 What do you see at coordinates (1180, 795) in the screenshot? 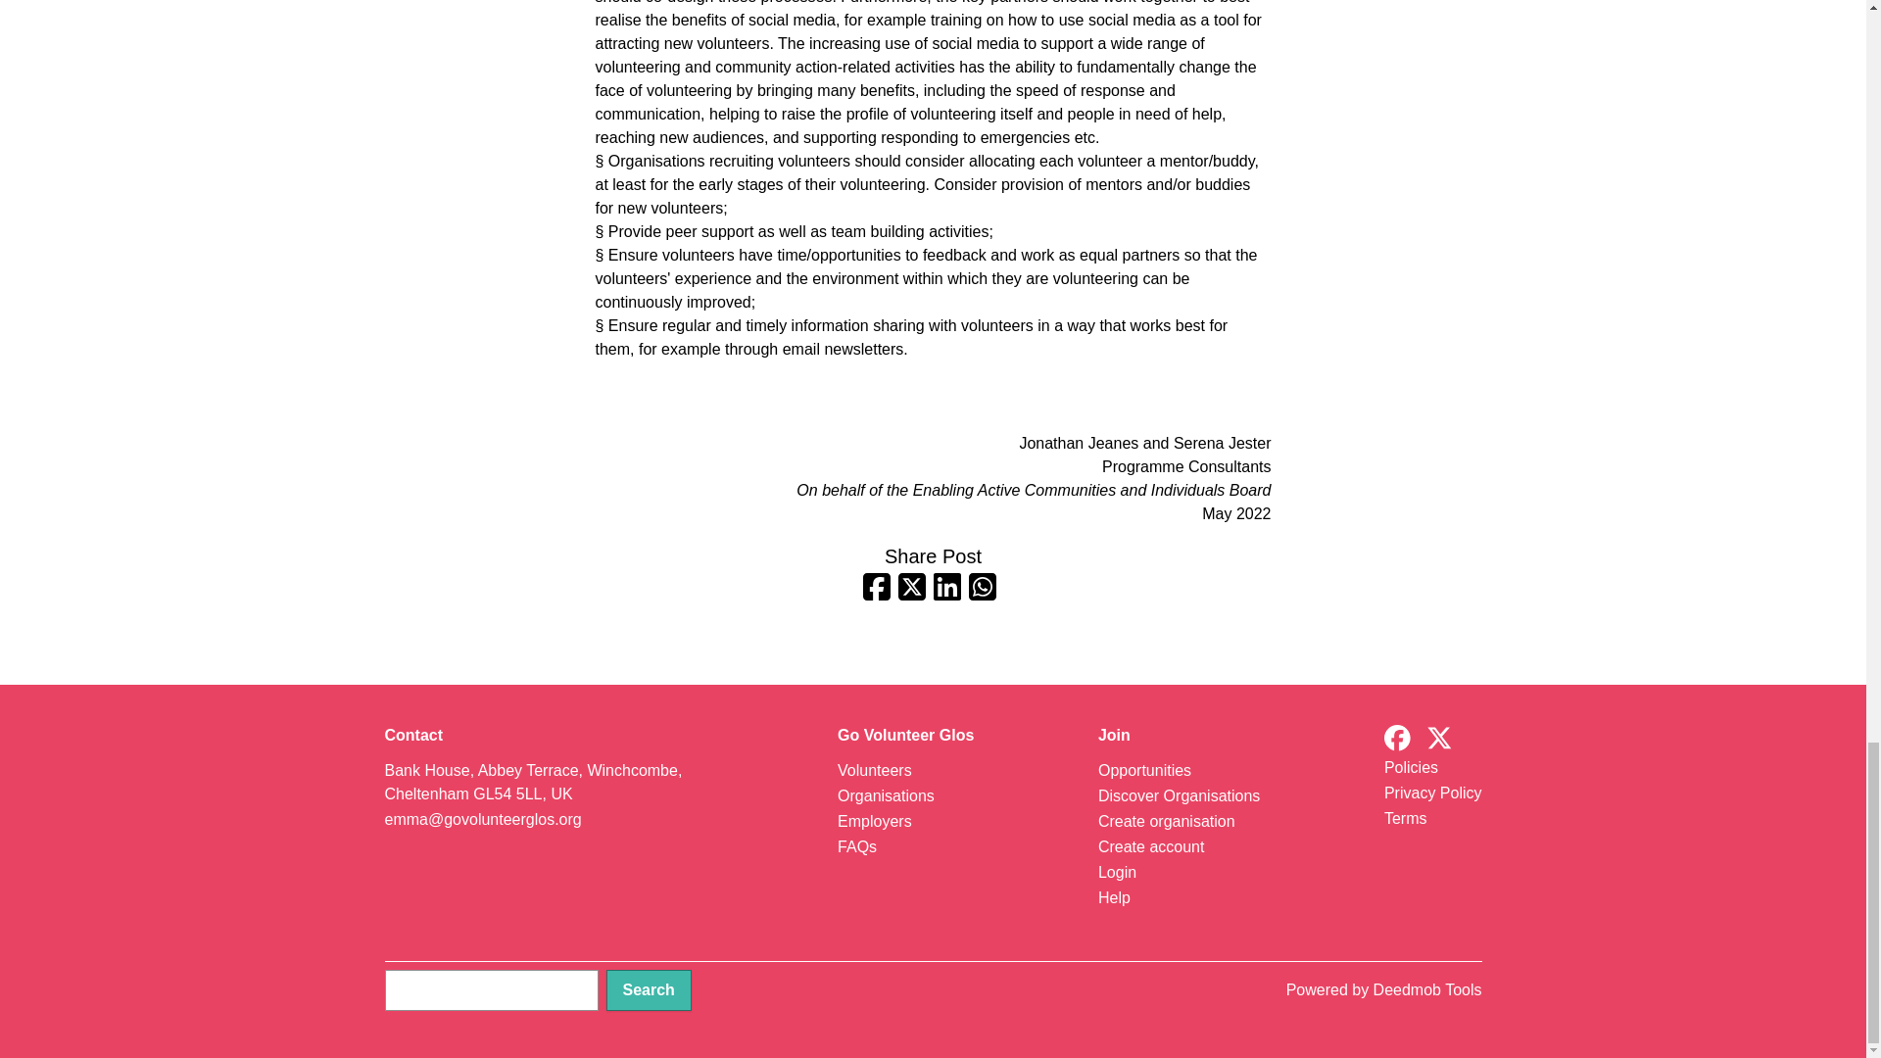
I see `Discover Organisations` at bounding box center [1180, 795].